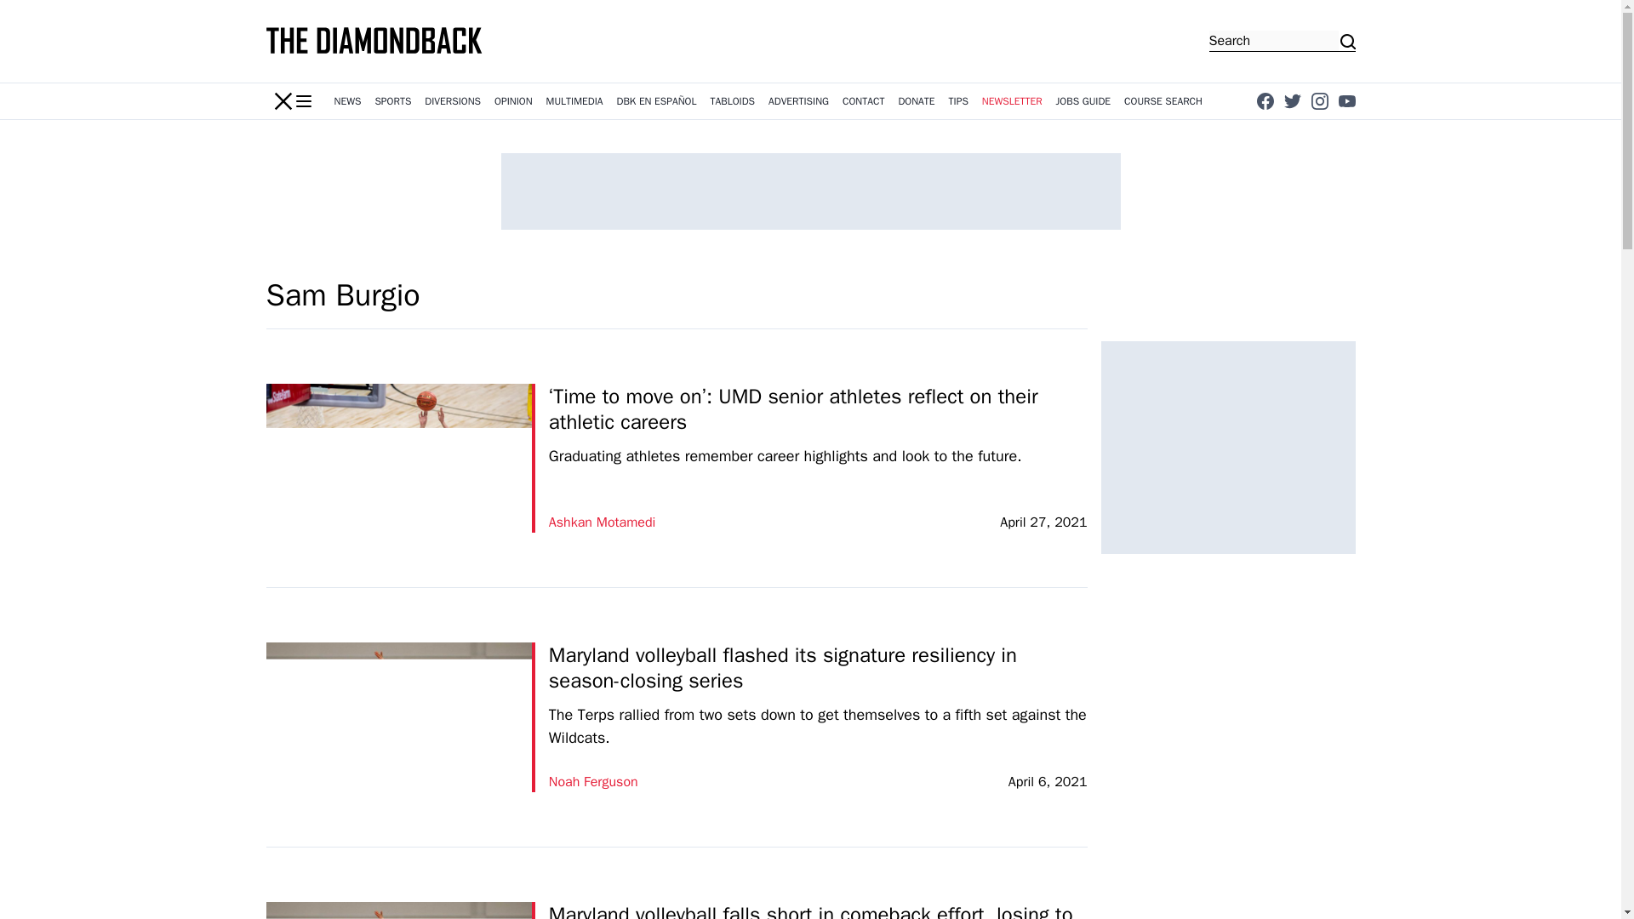  Describe the element at coordinates (1083, 101) in the screenshot. I see `Jobs Guide` at that location.